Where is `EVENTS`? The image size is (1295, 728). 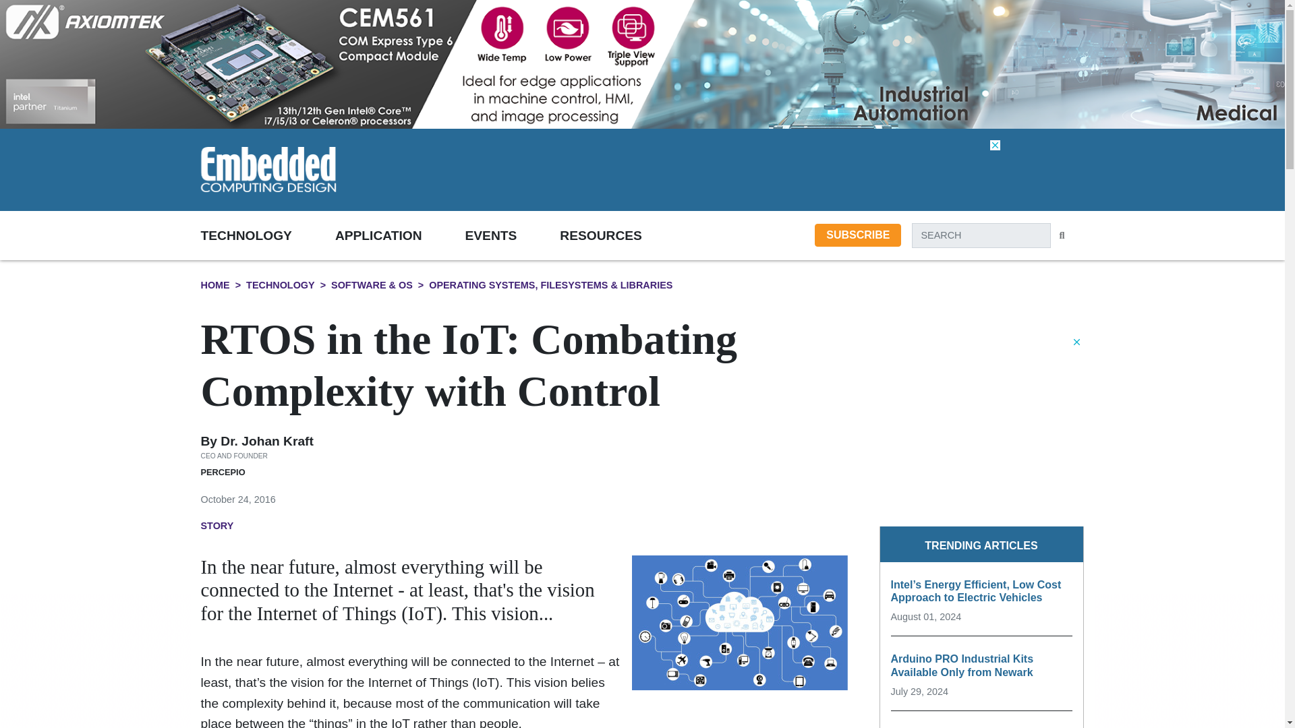 EVENTS is located at coordinates (513, 235).